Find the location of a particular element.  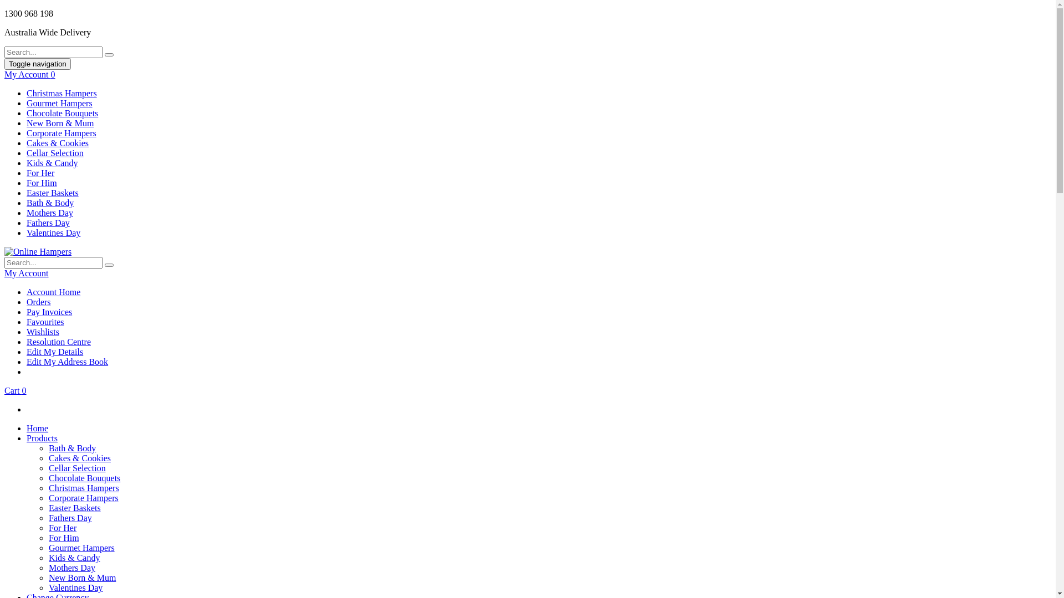

Search is located at coordinates (109, 265).